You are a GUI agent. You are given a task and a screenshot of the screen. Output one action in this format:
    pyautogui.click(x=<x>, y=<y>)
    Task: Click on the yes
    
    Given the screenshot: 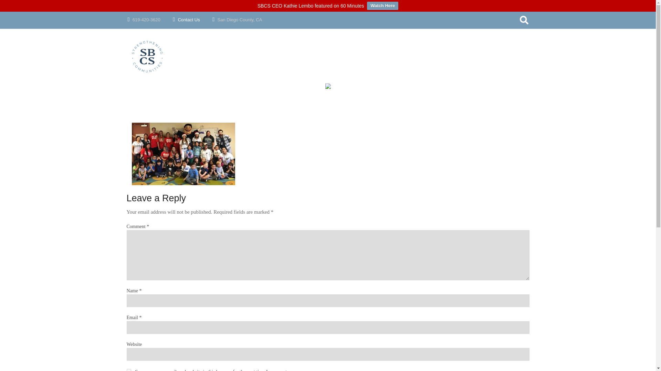 What is the action you would take?
    pyautogui.click(x=129, y=370)
    